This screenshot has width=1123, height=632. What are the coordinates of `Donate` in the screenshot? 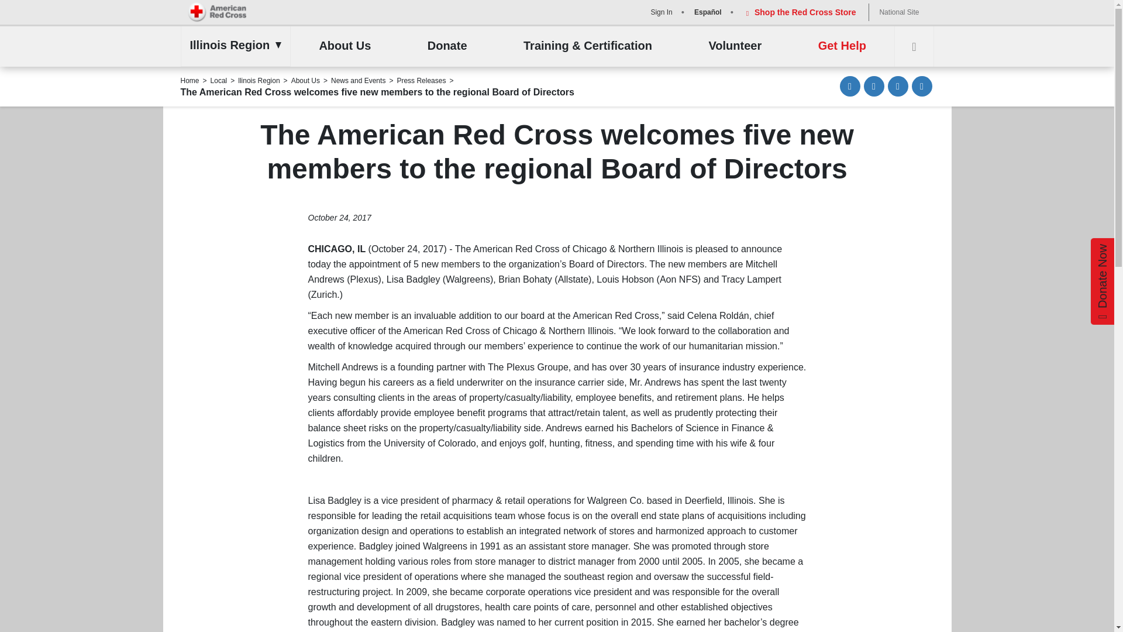 It's located at (447, 46).